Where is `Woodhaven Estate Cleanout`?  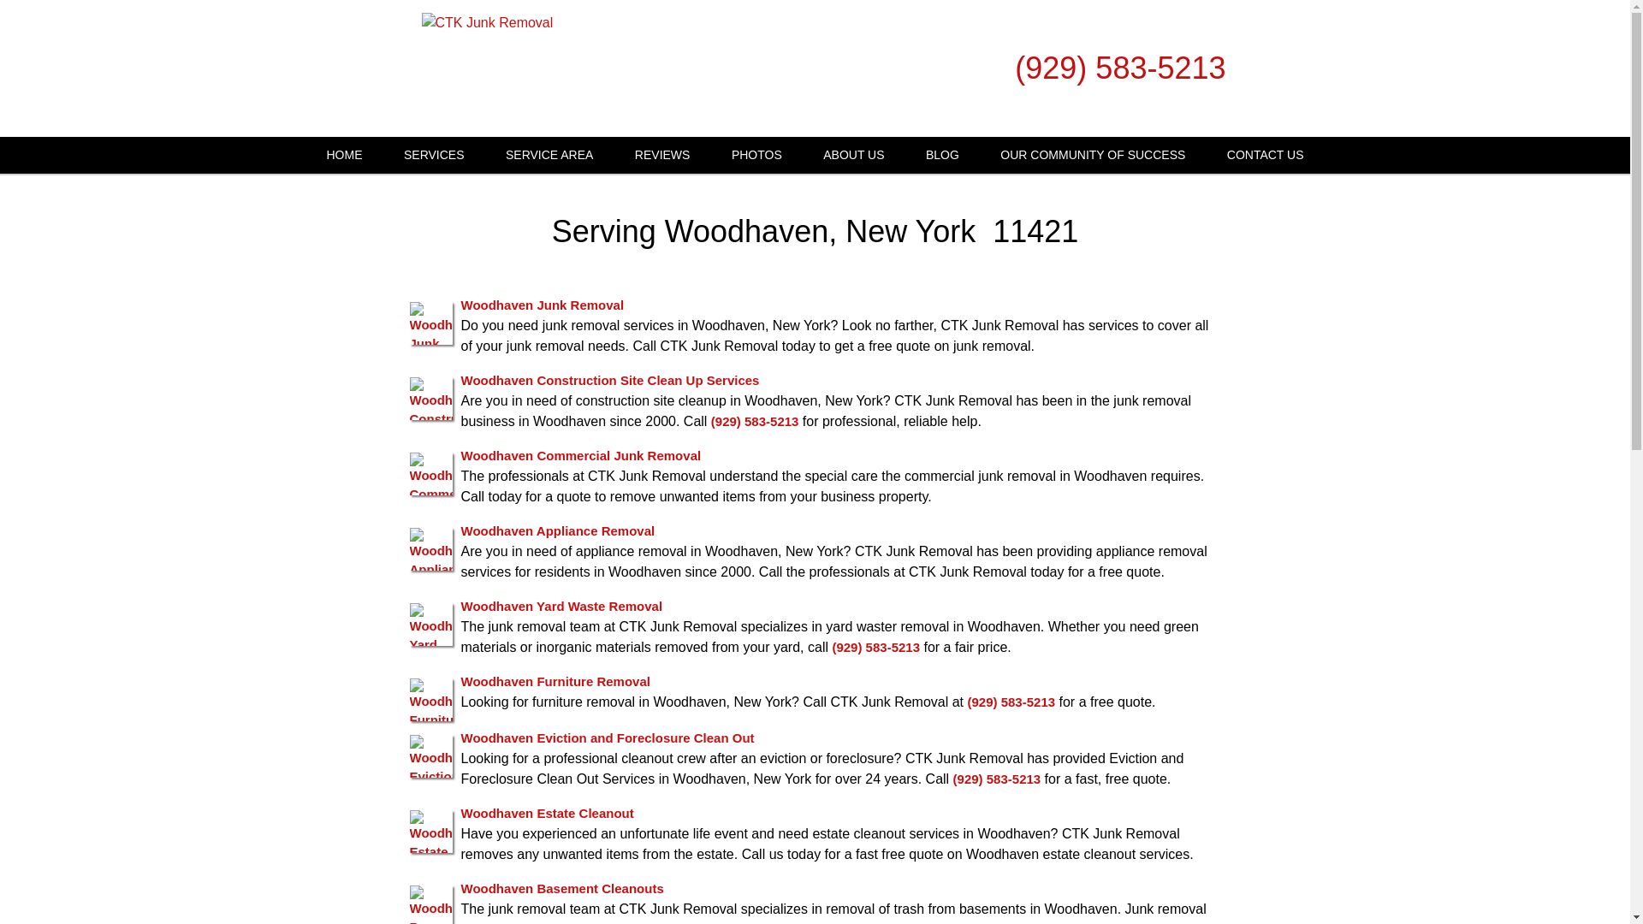
Woodhaven Estate Cleanout is located at coordinates (546, 813).